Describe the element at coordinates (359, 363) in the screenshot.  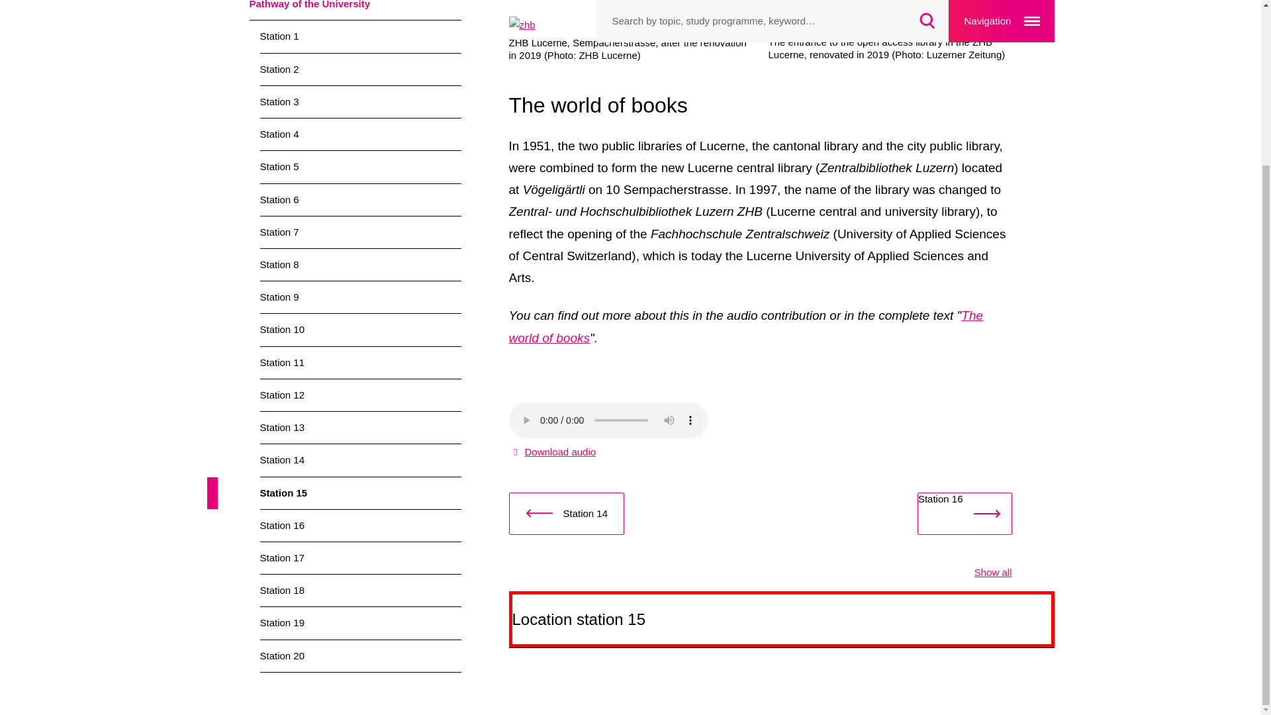
I see `Station 11` at that location.